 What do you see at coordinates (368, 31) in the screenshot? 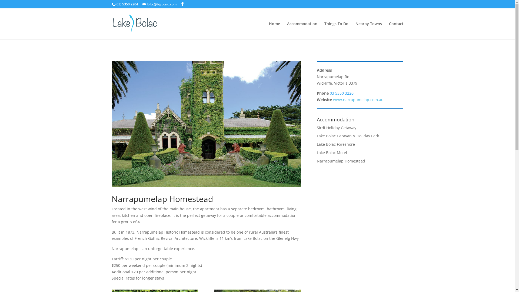
I see `Nearby Towns` at bounding box center [368, 31].